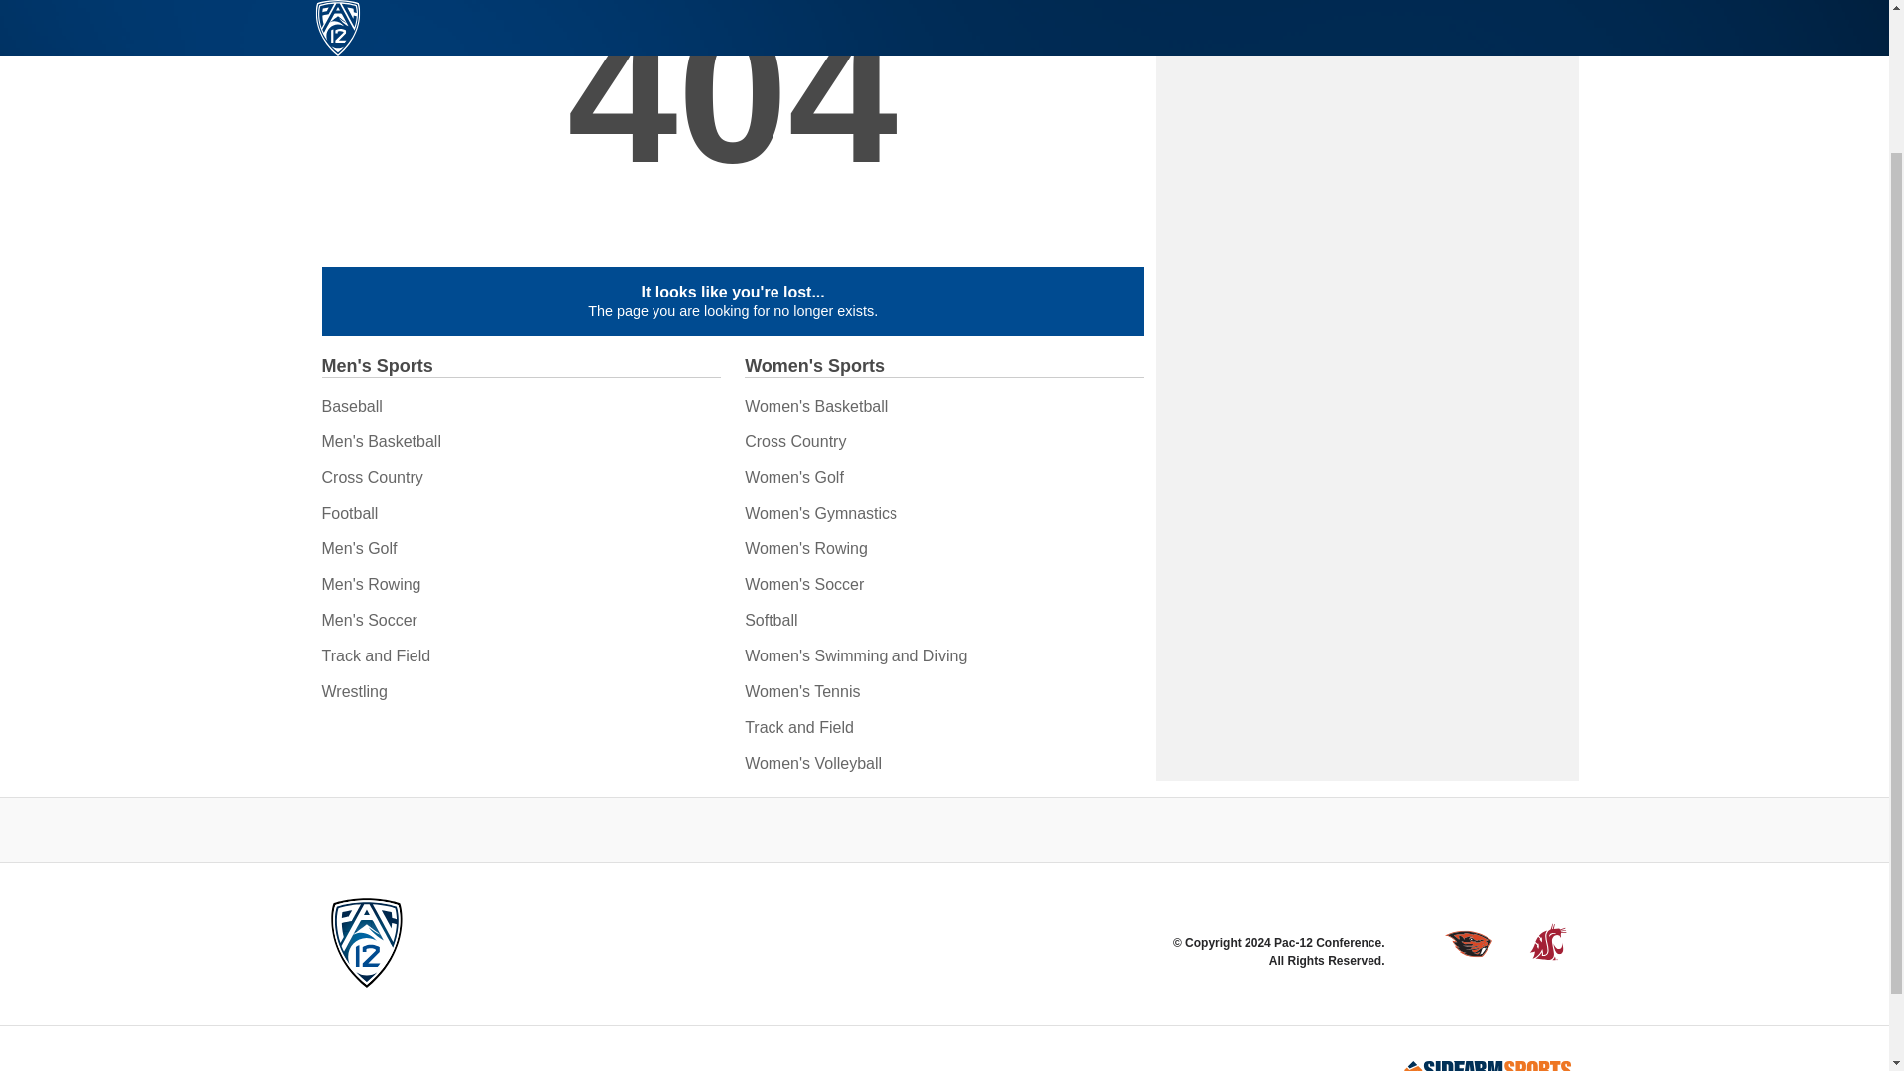 The image size is (1904, 1071). Describe the element at coordinates (369, 619) in the screenshot. I see `Men's Soccer` at that location.